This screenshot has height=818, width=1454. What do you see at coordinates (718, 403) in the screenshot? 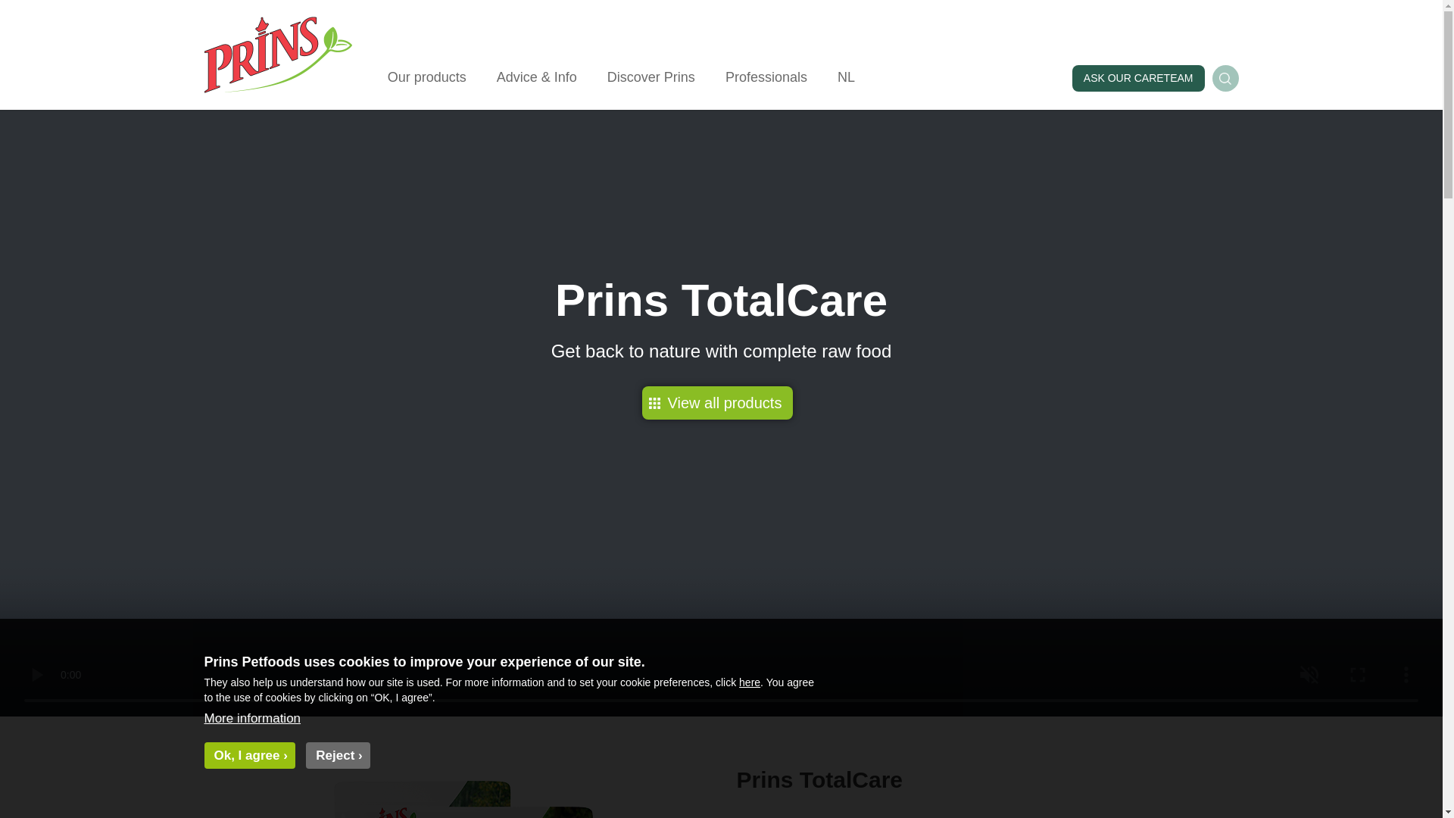
I see `View all products` at bounding box center [718, 403].